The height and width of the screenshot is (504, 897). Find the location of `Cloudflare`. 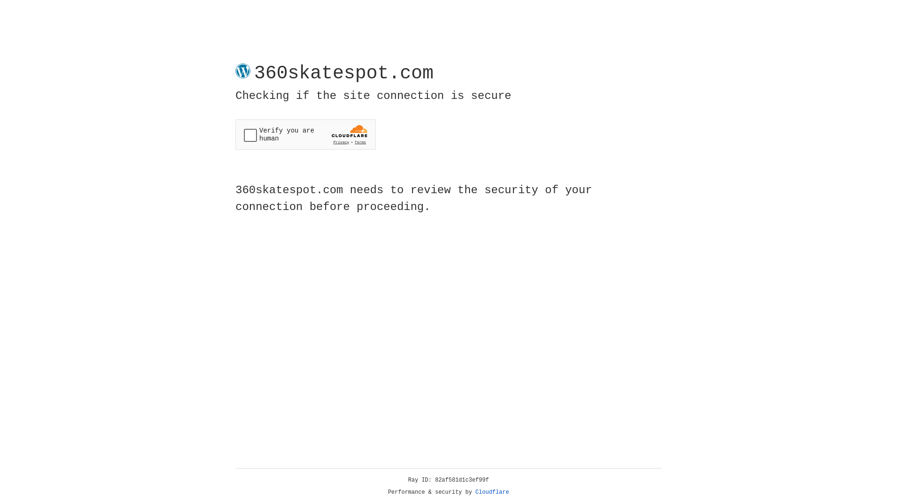

Cloudflare is located at coordinates (492, 492).